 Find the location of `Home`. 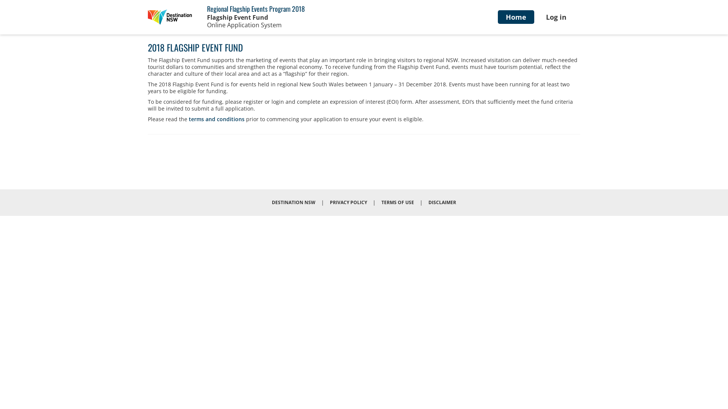

Home is located at coordinates (170, 17).